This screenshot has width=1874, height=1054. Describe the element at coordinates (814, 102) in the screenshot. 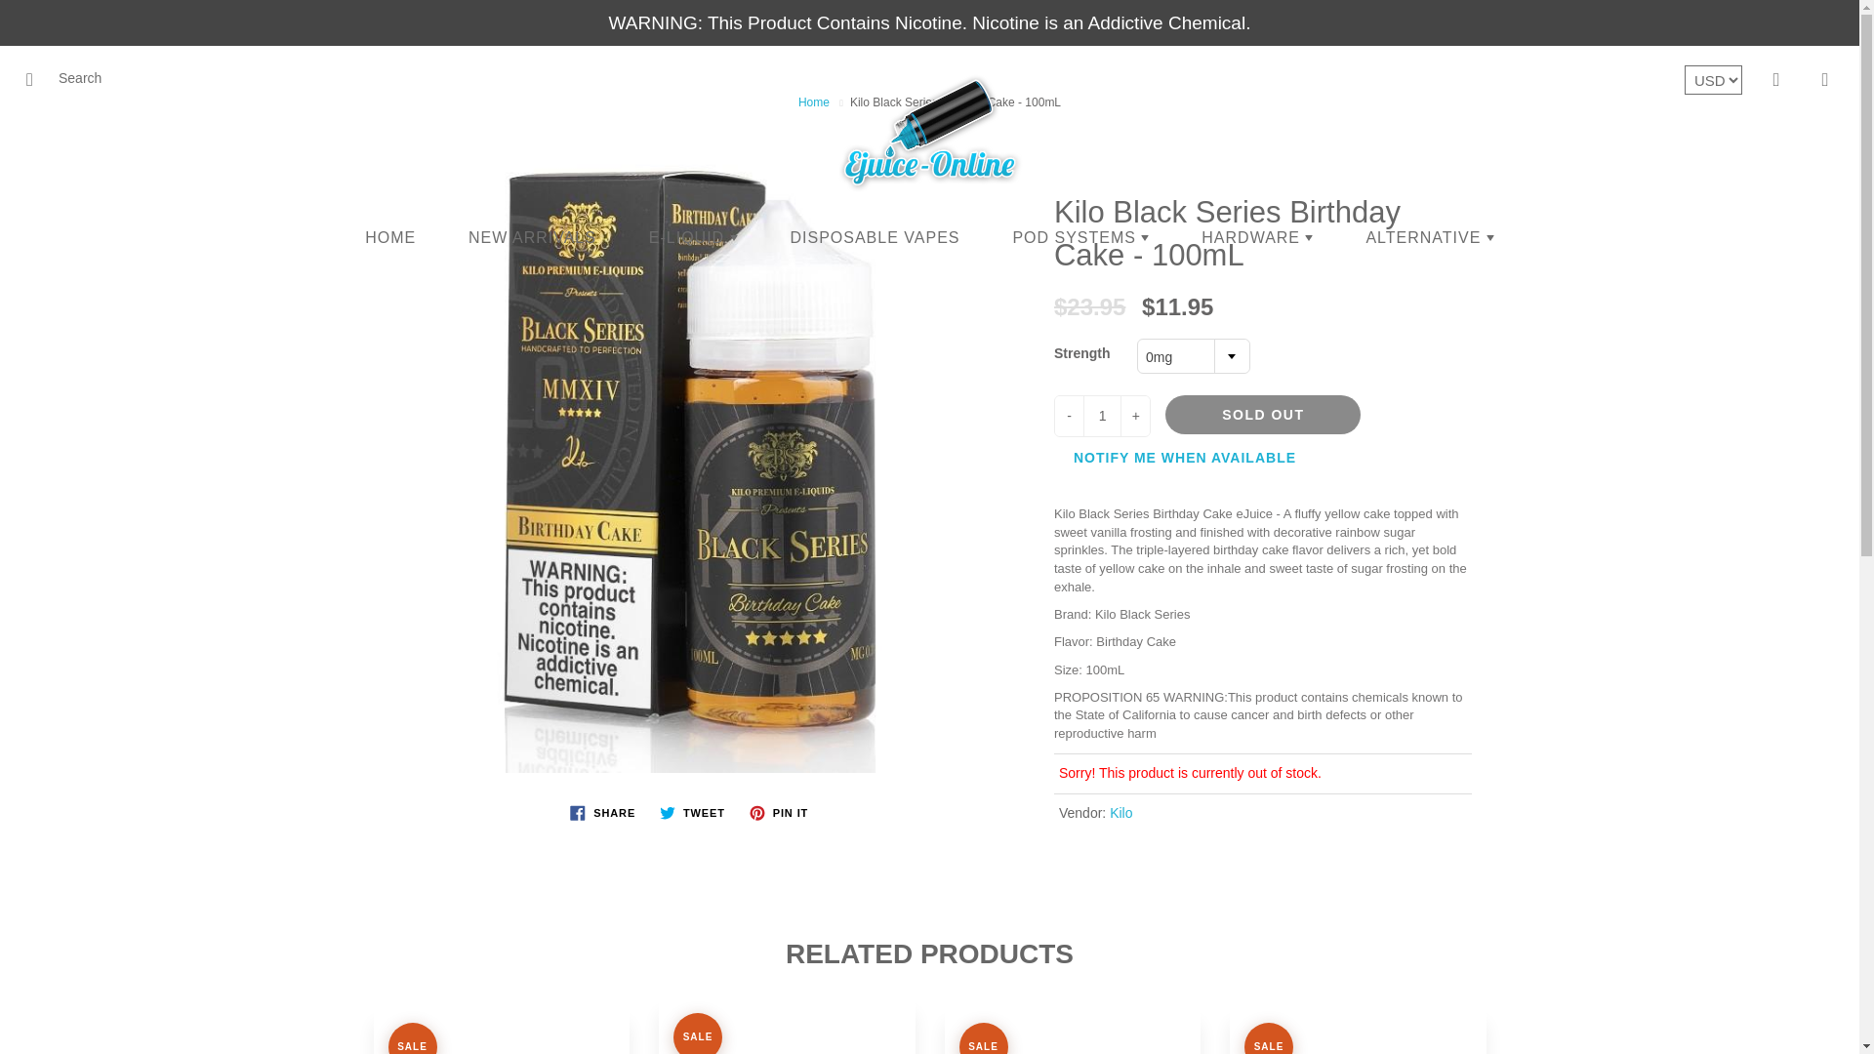

I see `Home` at that location.